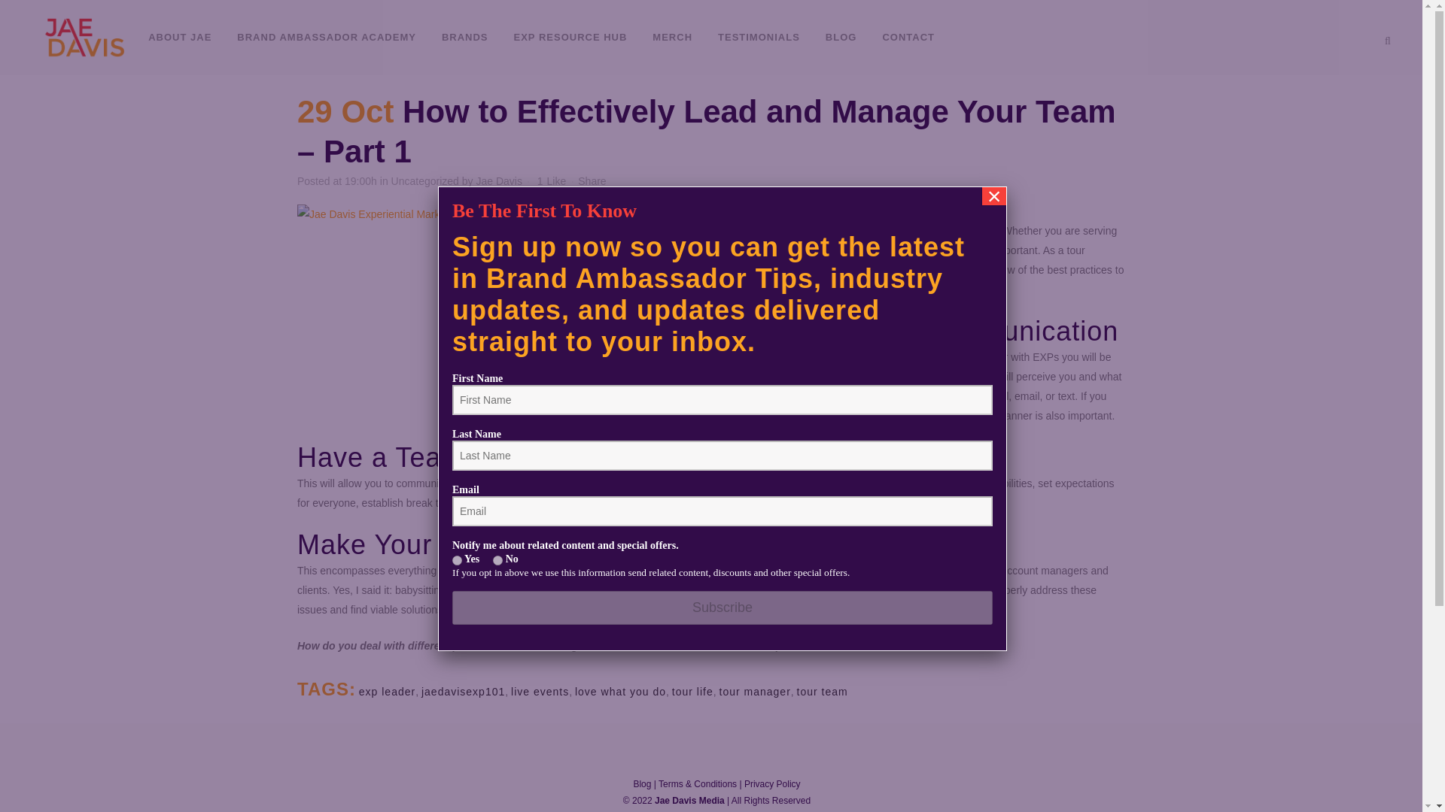 The width and height of the screenshot is (1445, 812). Describe the element at coordinates (755, 691) in the screenshot. I see `tour manager` at that location.